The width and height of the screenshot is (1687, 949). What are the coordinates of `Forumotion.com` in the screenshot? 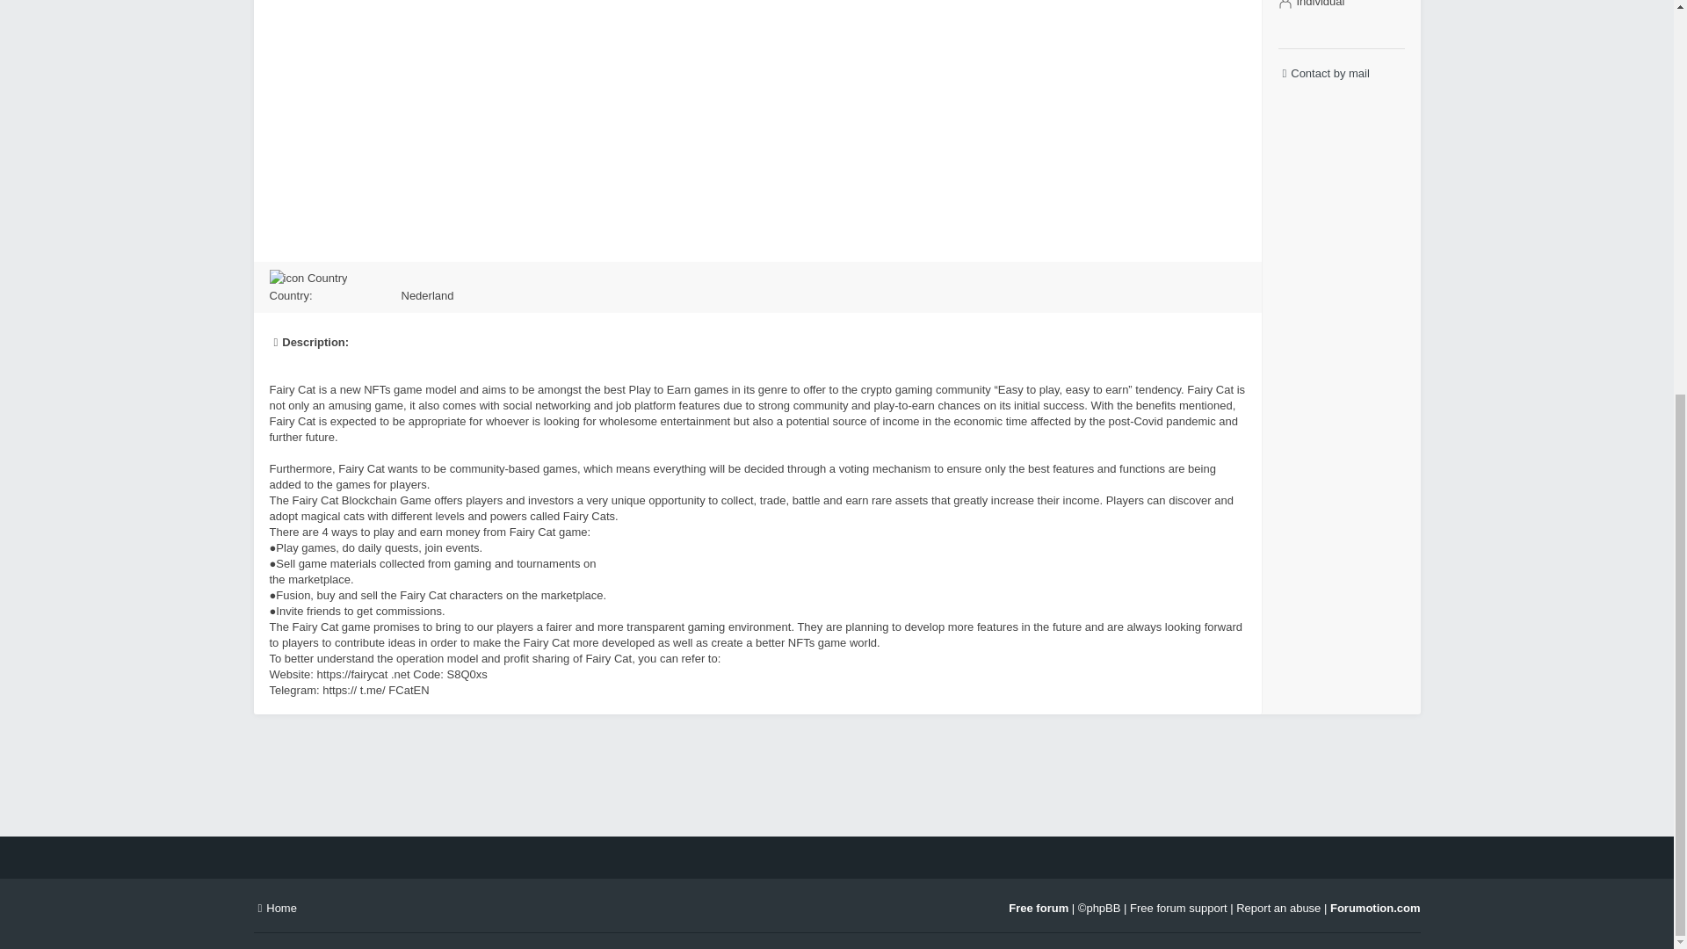 It's located at (1375, 909).